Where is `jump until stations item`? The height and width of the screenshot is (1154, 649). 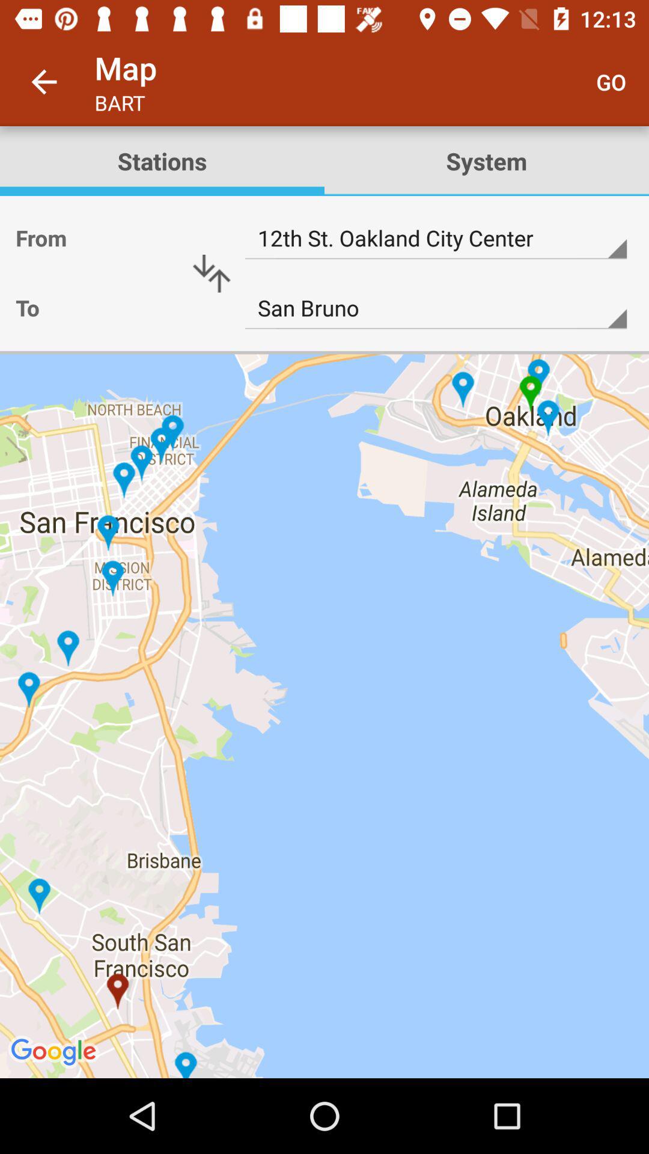
jump until stations item is located at coordinates (162, 161).